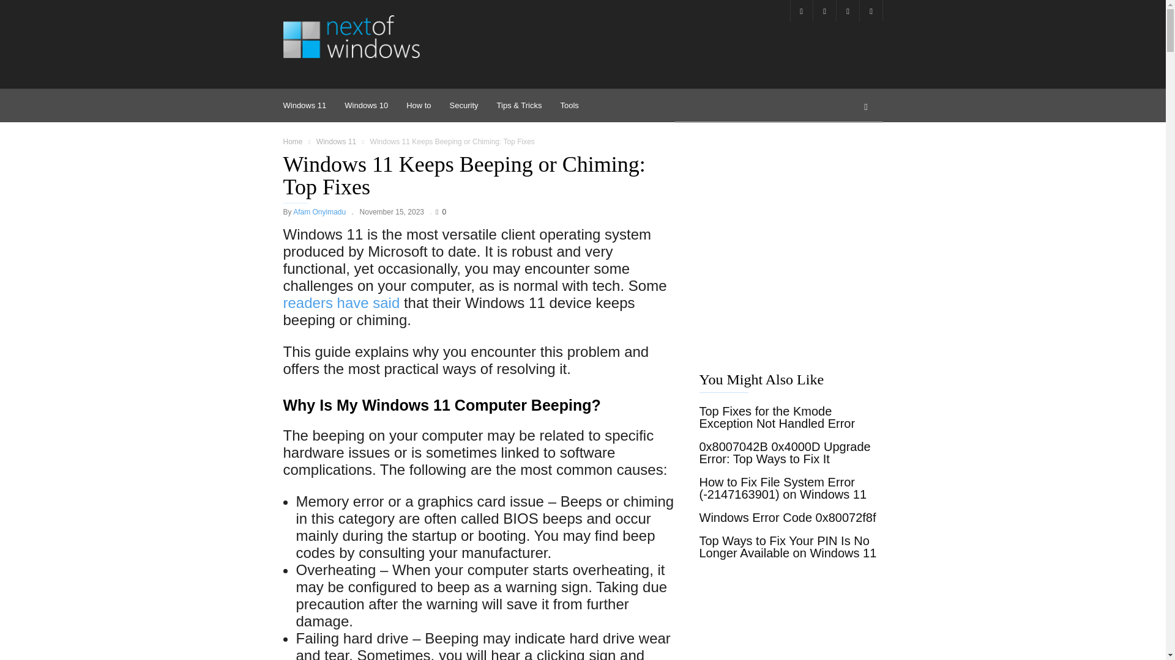  Describe the element at coordinates (569, 105) in the screenshot. I see `Tools` at that location.